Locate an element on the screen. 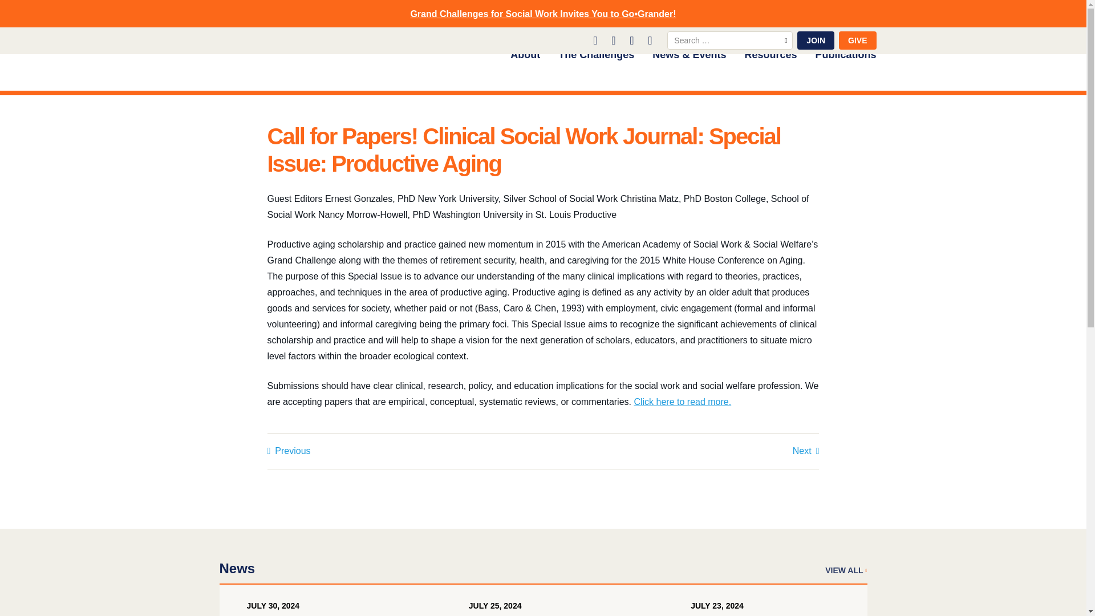 Image resolution: width=1095 pixels, height=616 pixels. About is located at coordinates (525, 58).